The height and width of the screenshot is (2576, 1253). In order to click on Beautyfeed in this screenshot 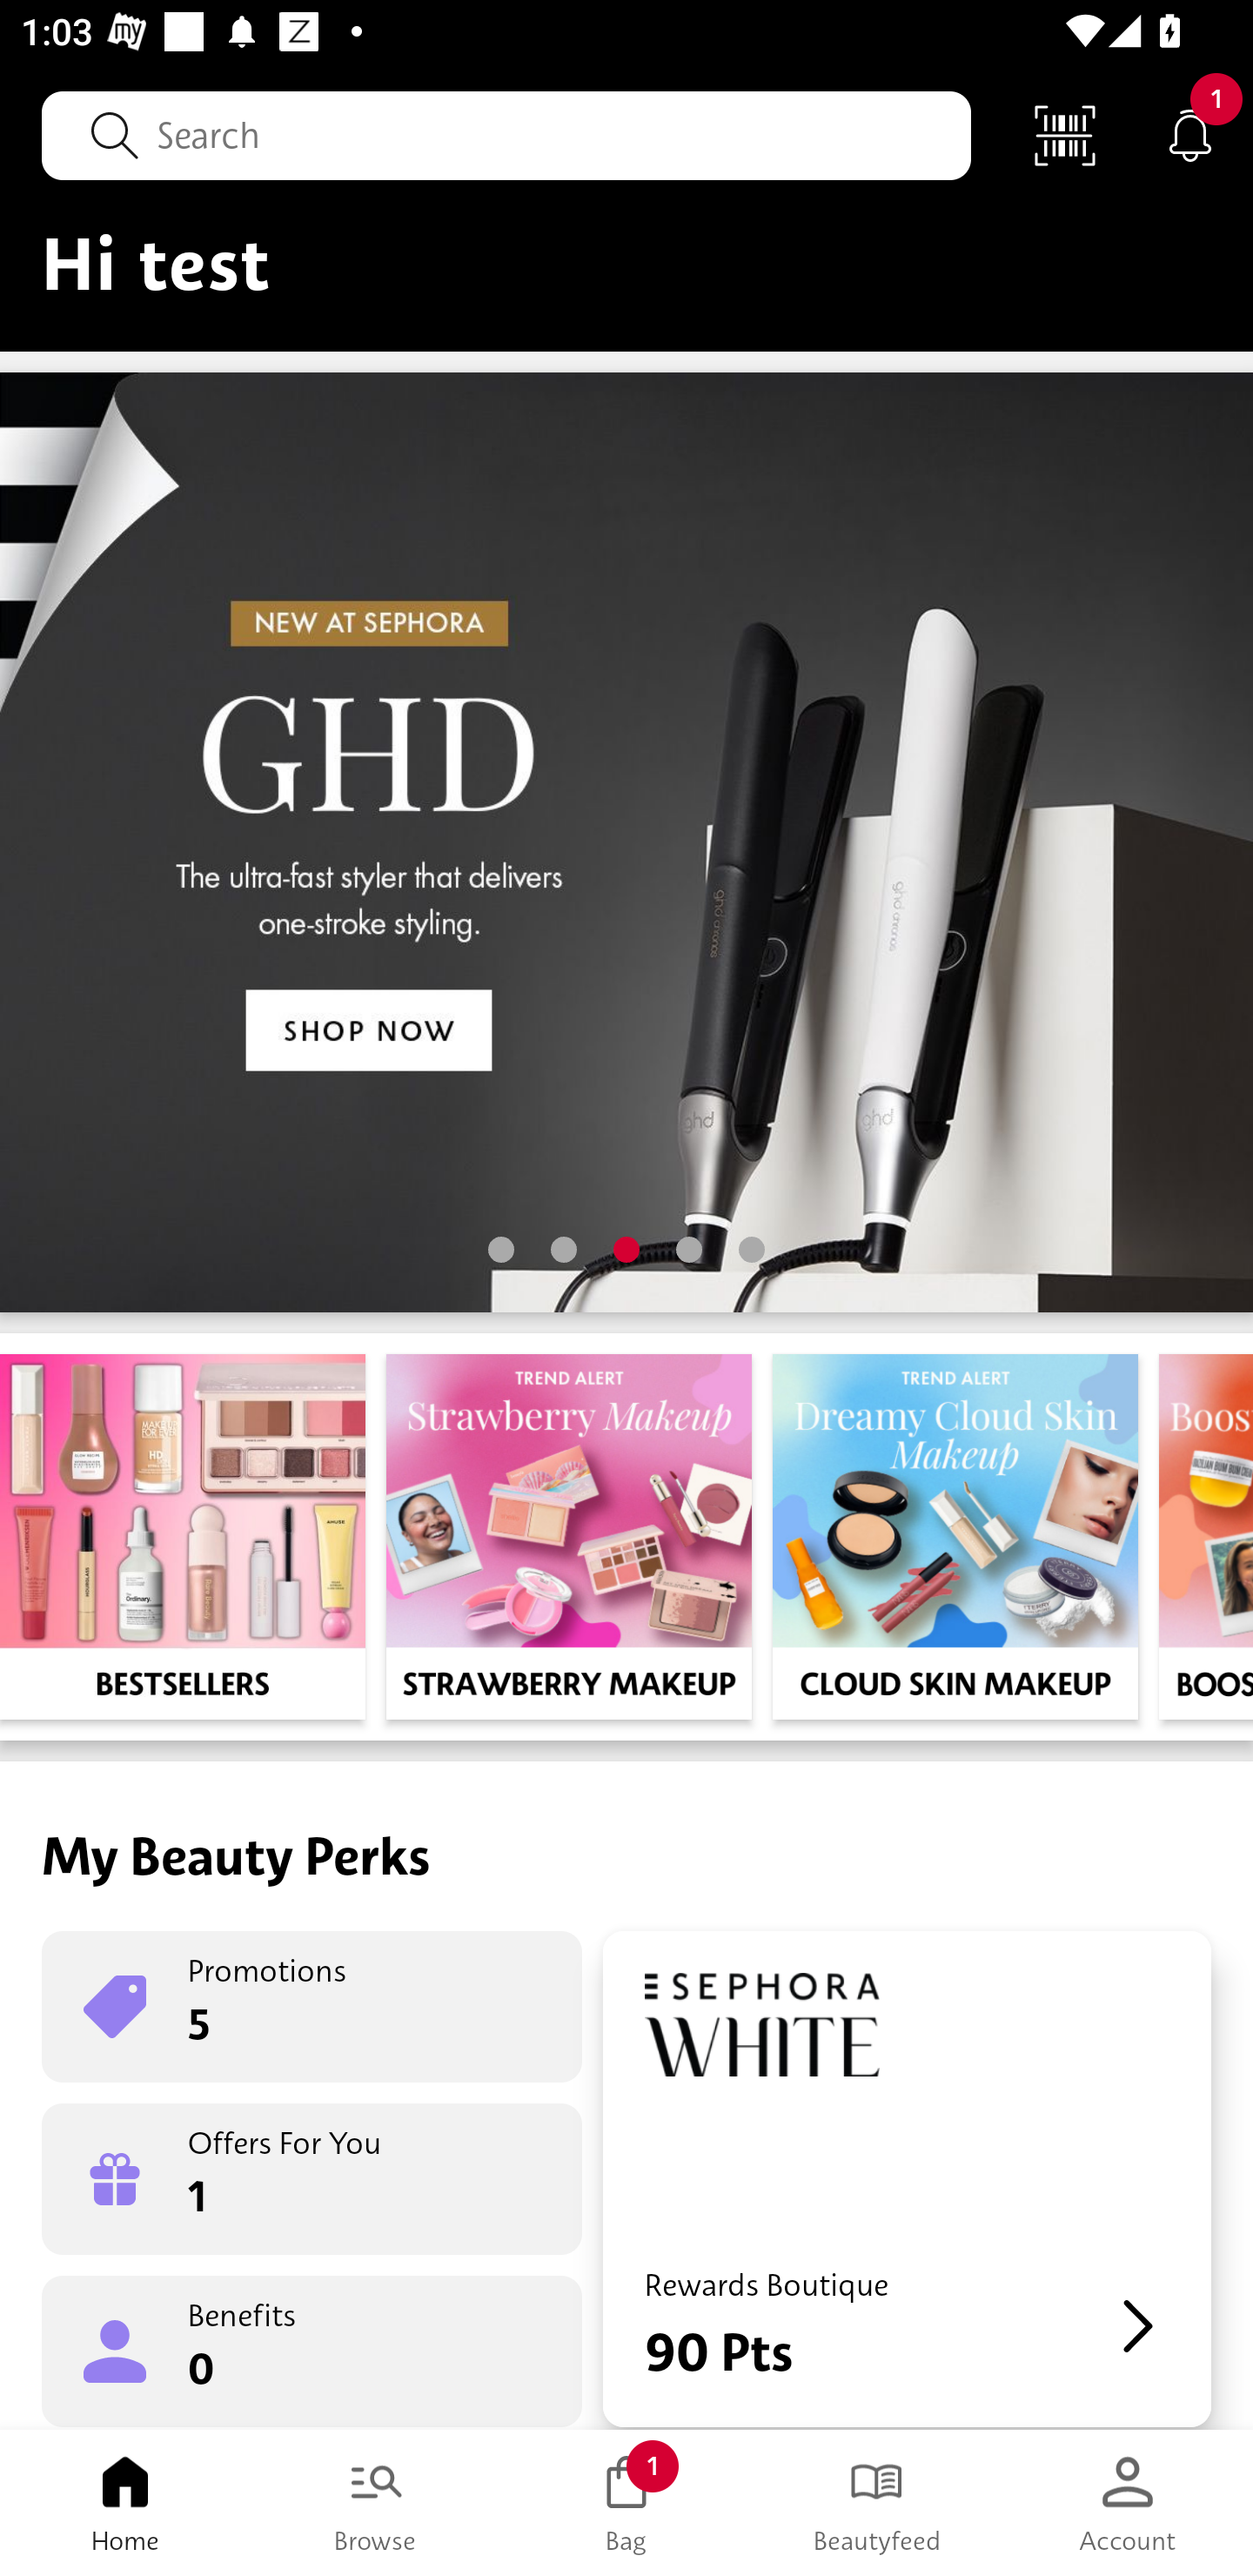, I will do `click(877, 2503)`.